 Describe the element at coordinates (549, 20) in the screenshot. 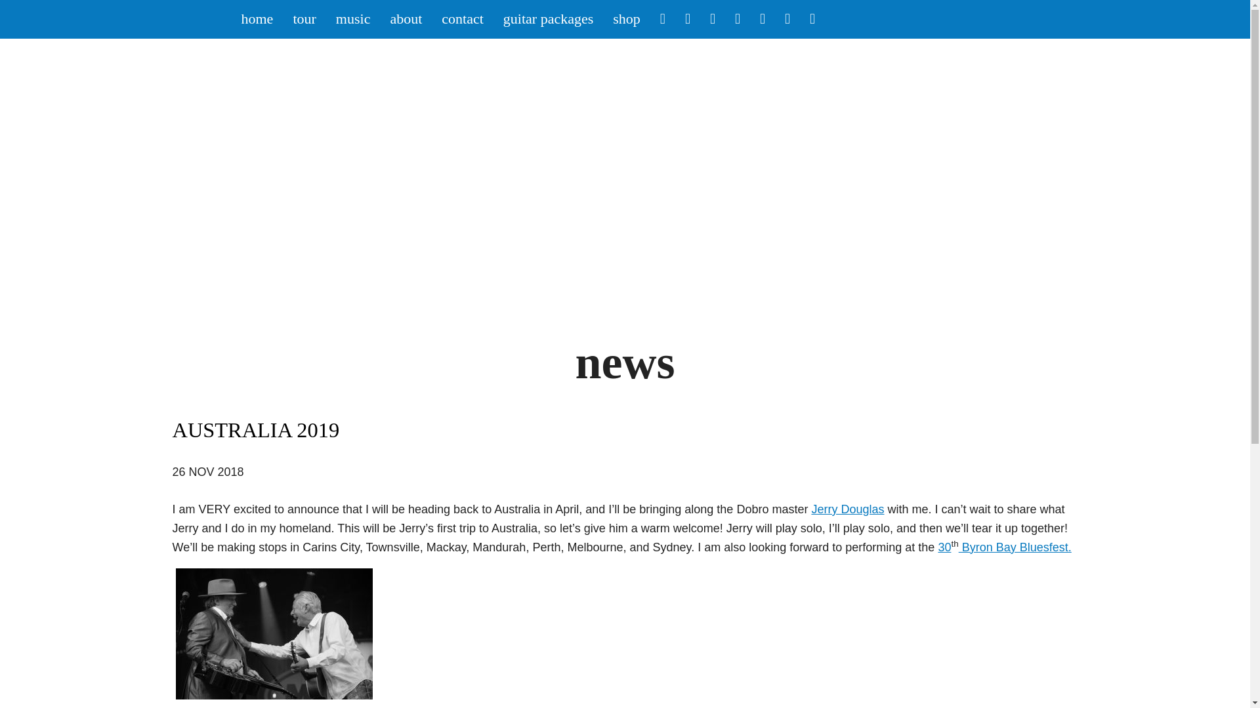

I see `guitar packages` at that location.